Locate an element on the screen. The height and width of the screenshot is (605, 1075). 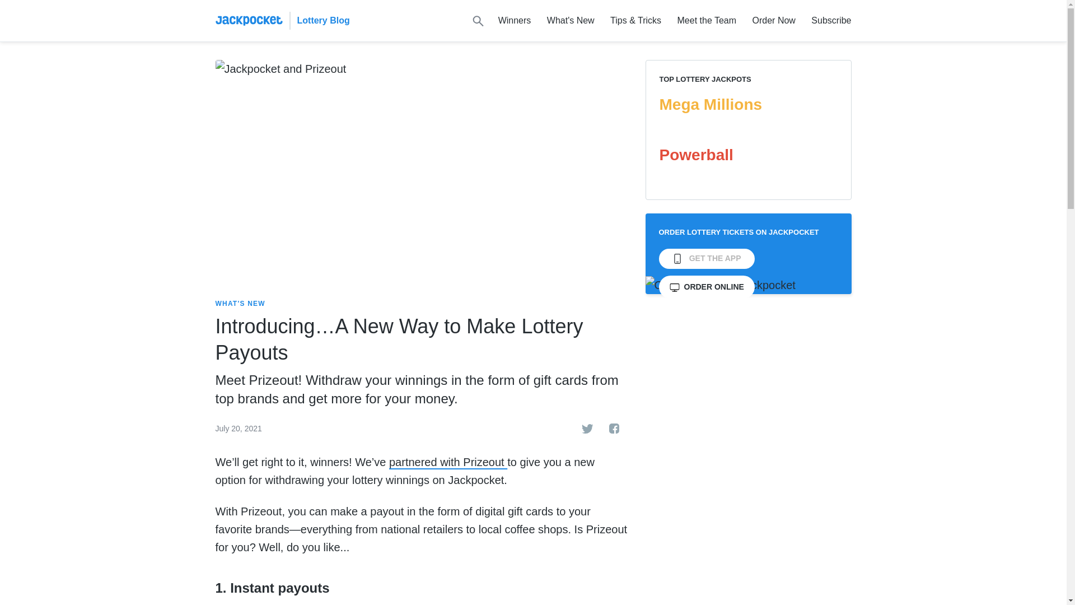
partnered with Prizeout is located at coordinates (448, 462).